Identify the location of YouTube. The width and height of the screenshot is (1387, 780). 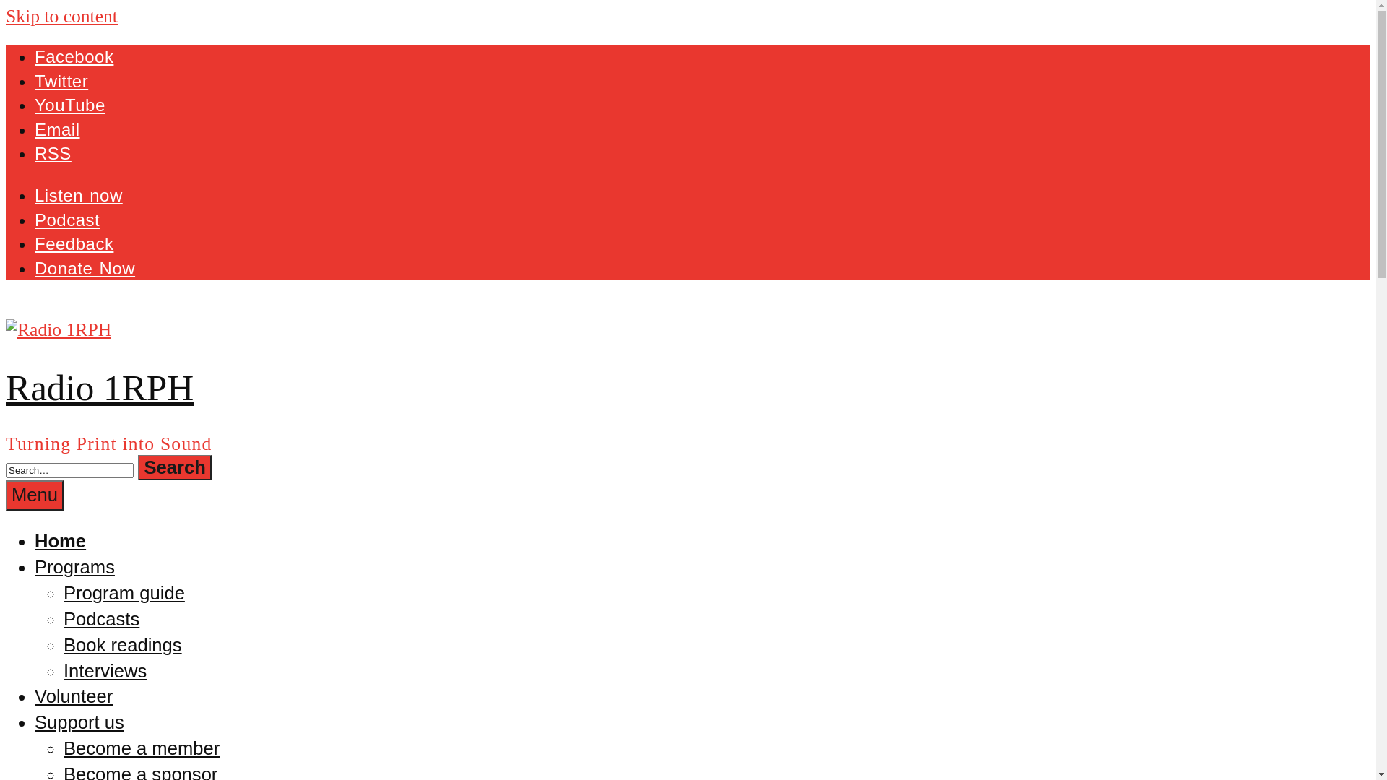
(70, 105).